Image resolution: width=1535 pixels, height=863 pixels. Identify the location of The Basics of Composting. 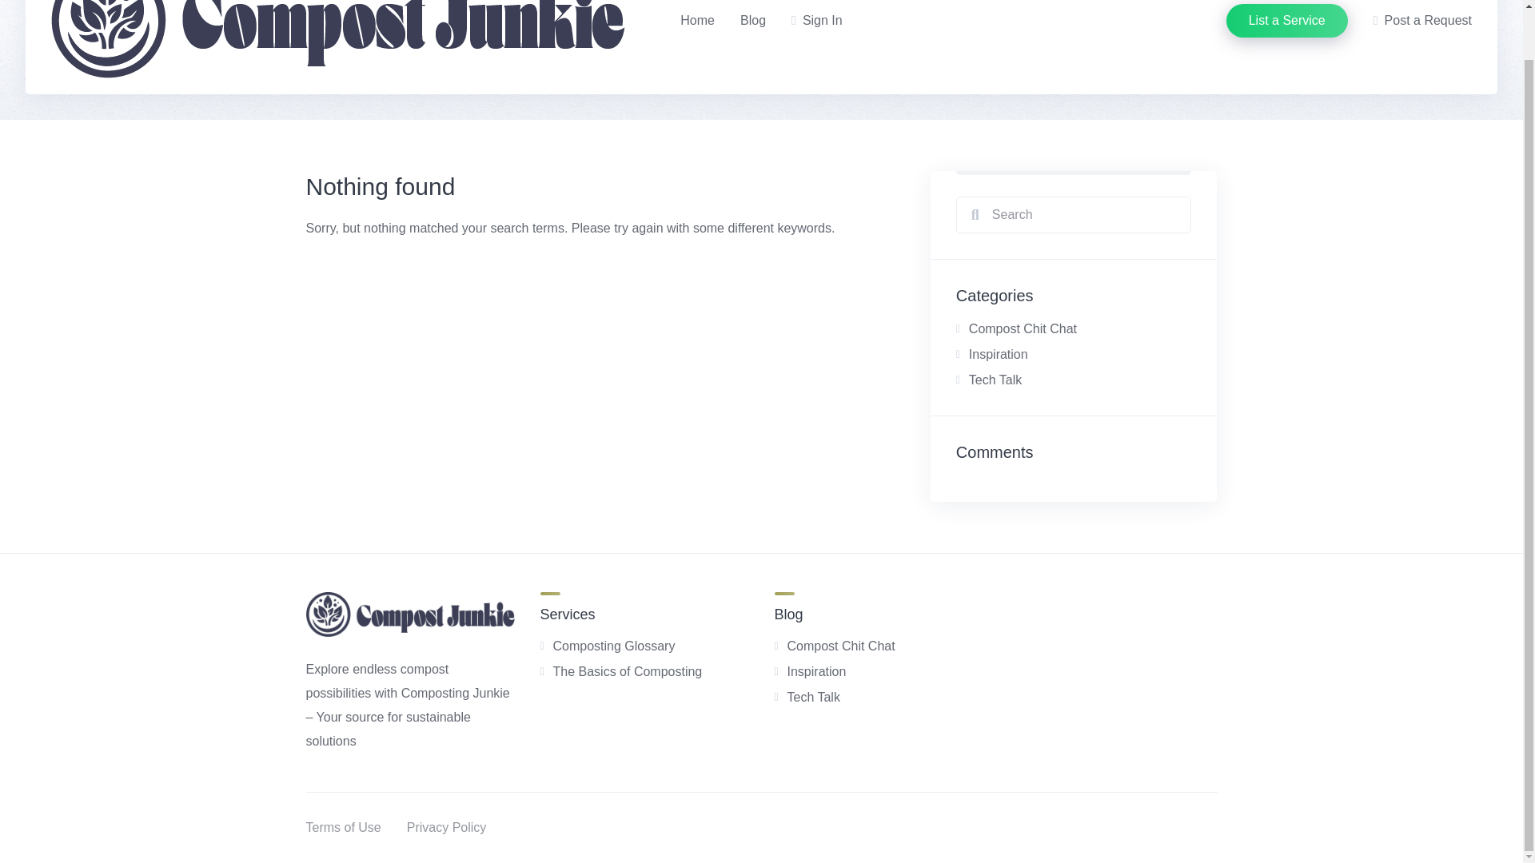
(628, 671).